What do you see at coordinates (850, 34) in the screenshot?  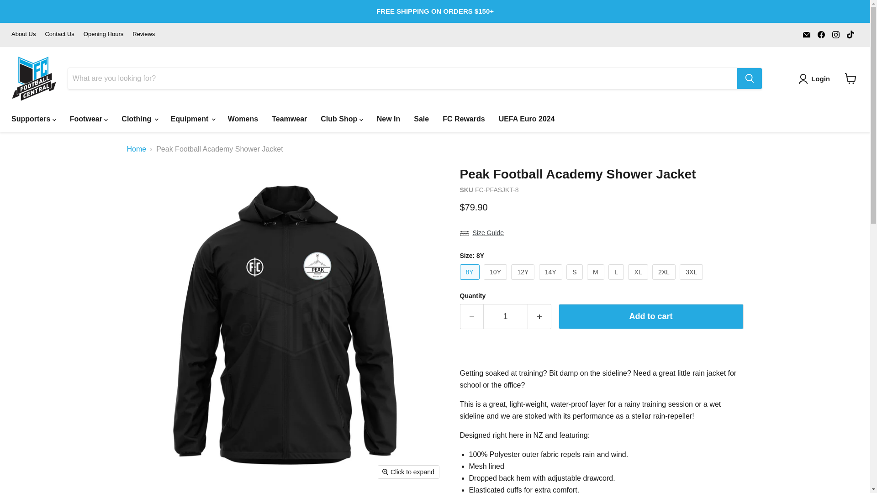 I see `TikTok` at bounding box center [850, 34].